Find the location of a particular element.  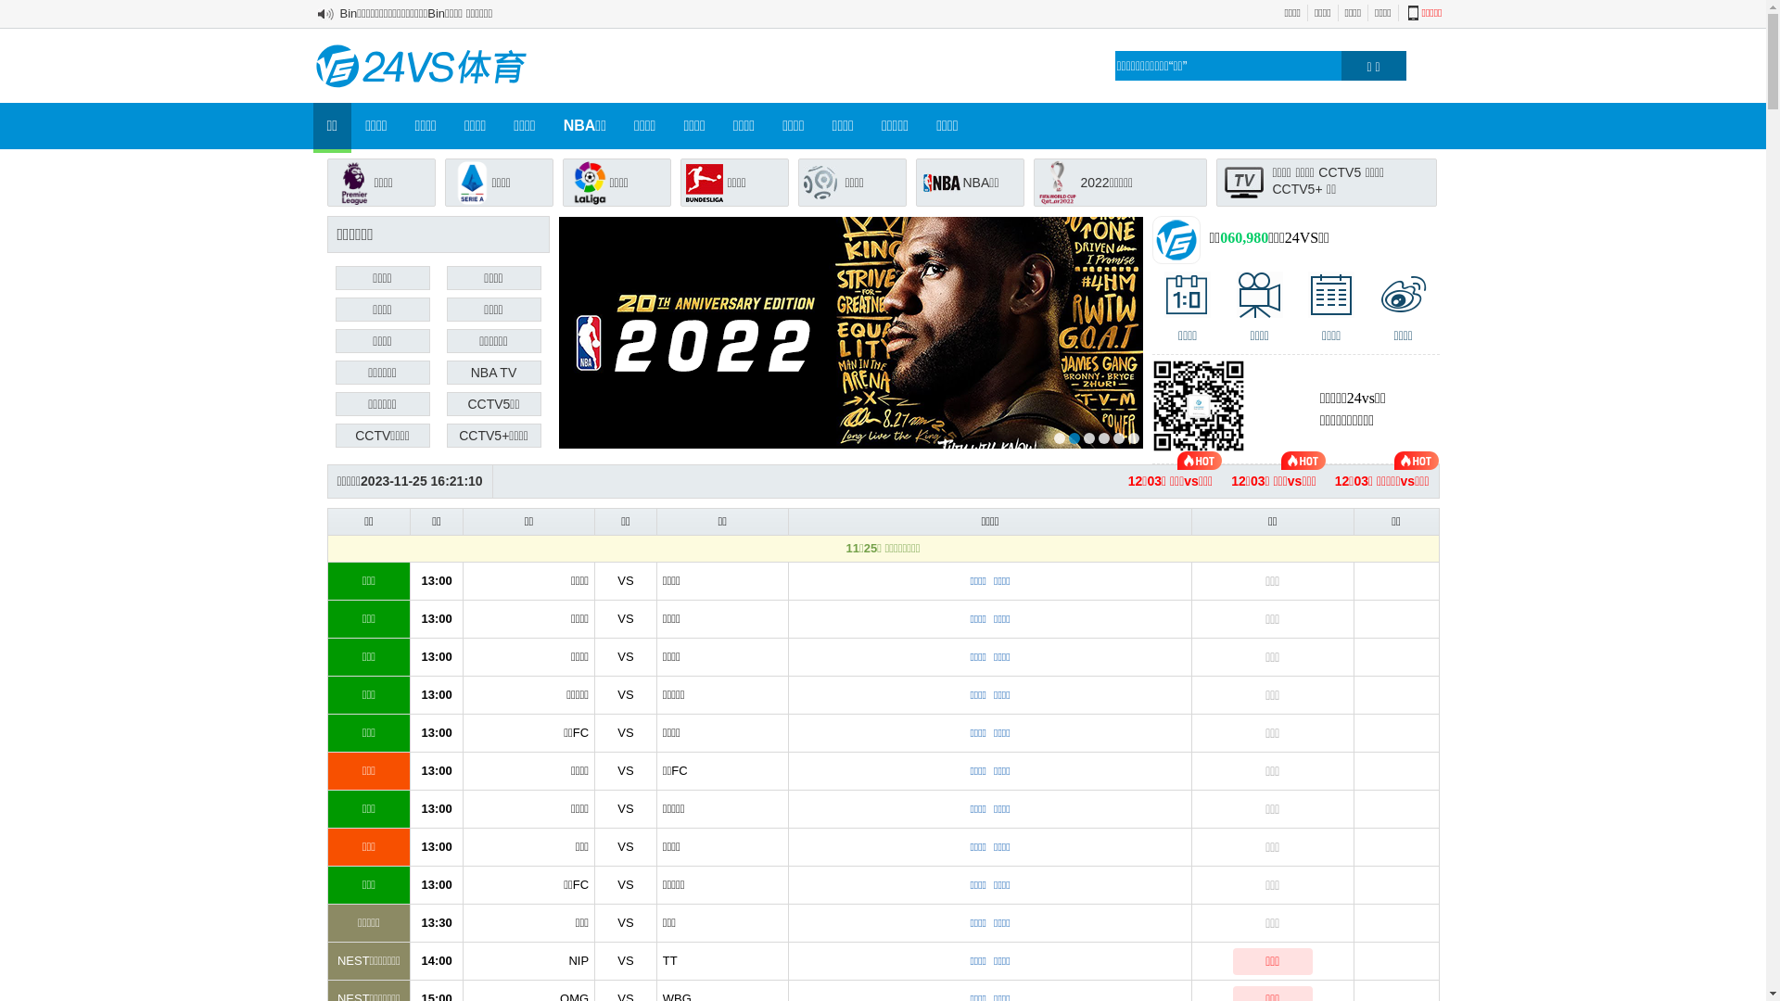

VS is located at coordinates (625, 960).